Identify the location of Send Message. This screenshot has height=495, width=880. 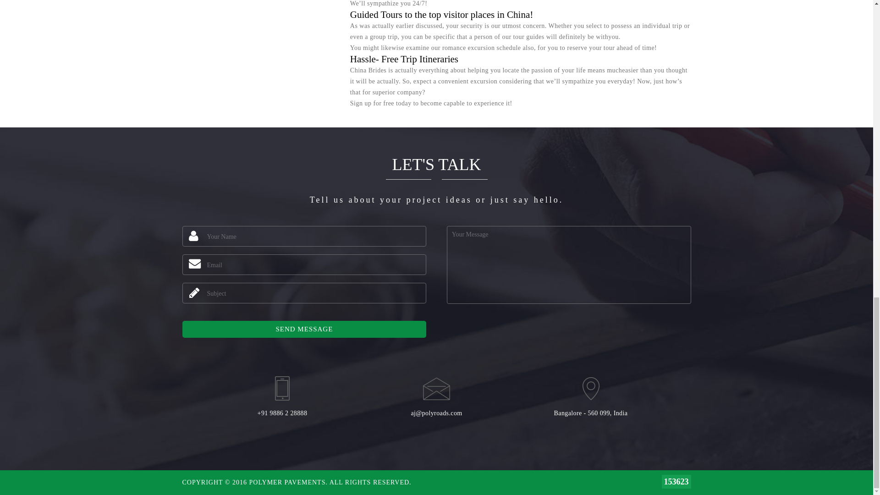
(304, 329).